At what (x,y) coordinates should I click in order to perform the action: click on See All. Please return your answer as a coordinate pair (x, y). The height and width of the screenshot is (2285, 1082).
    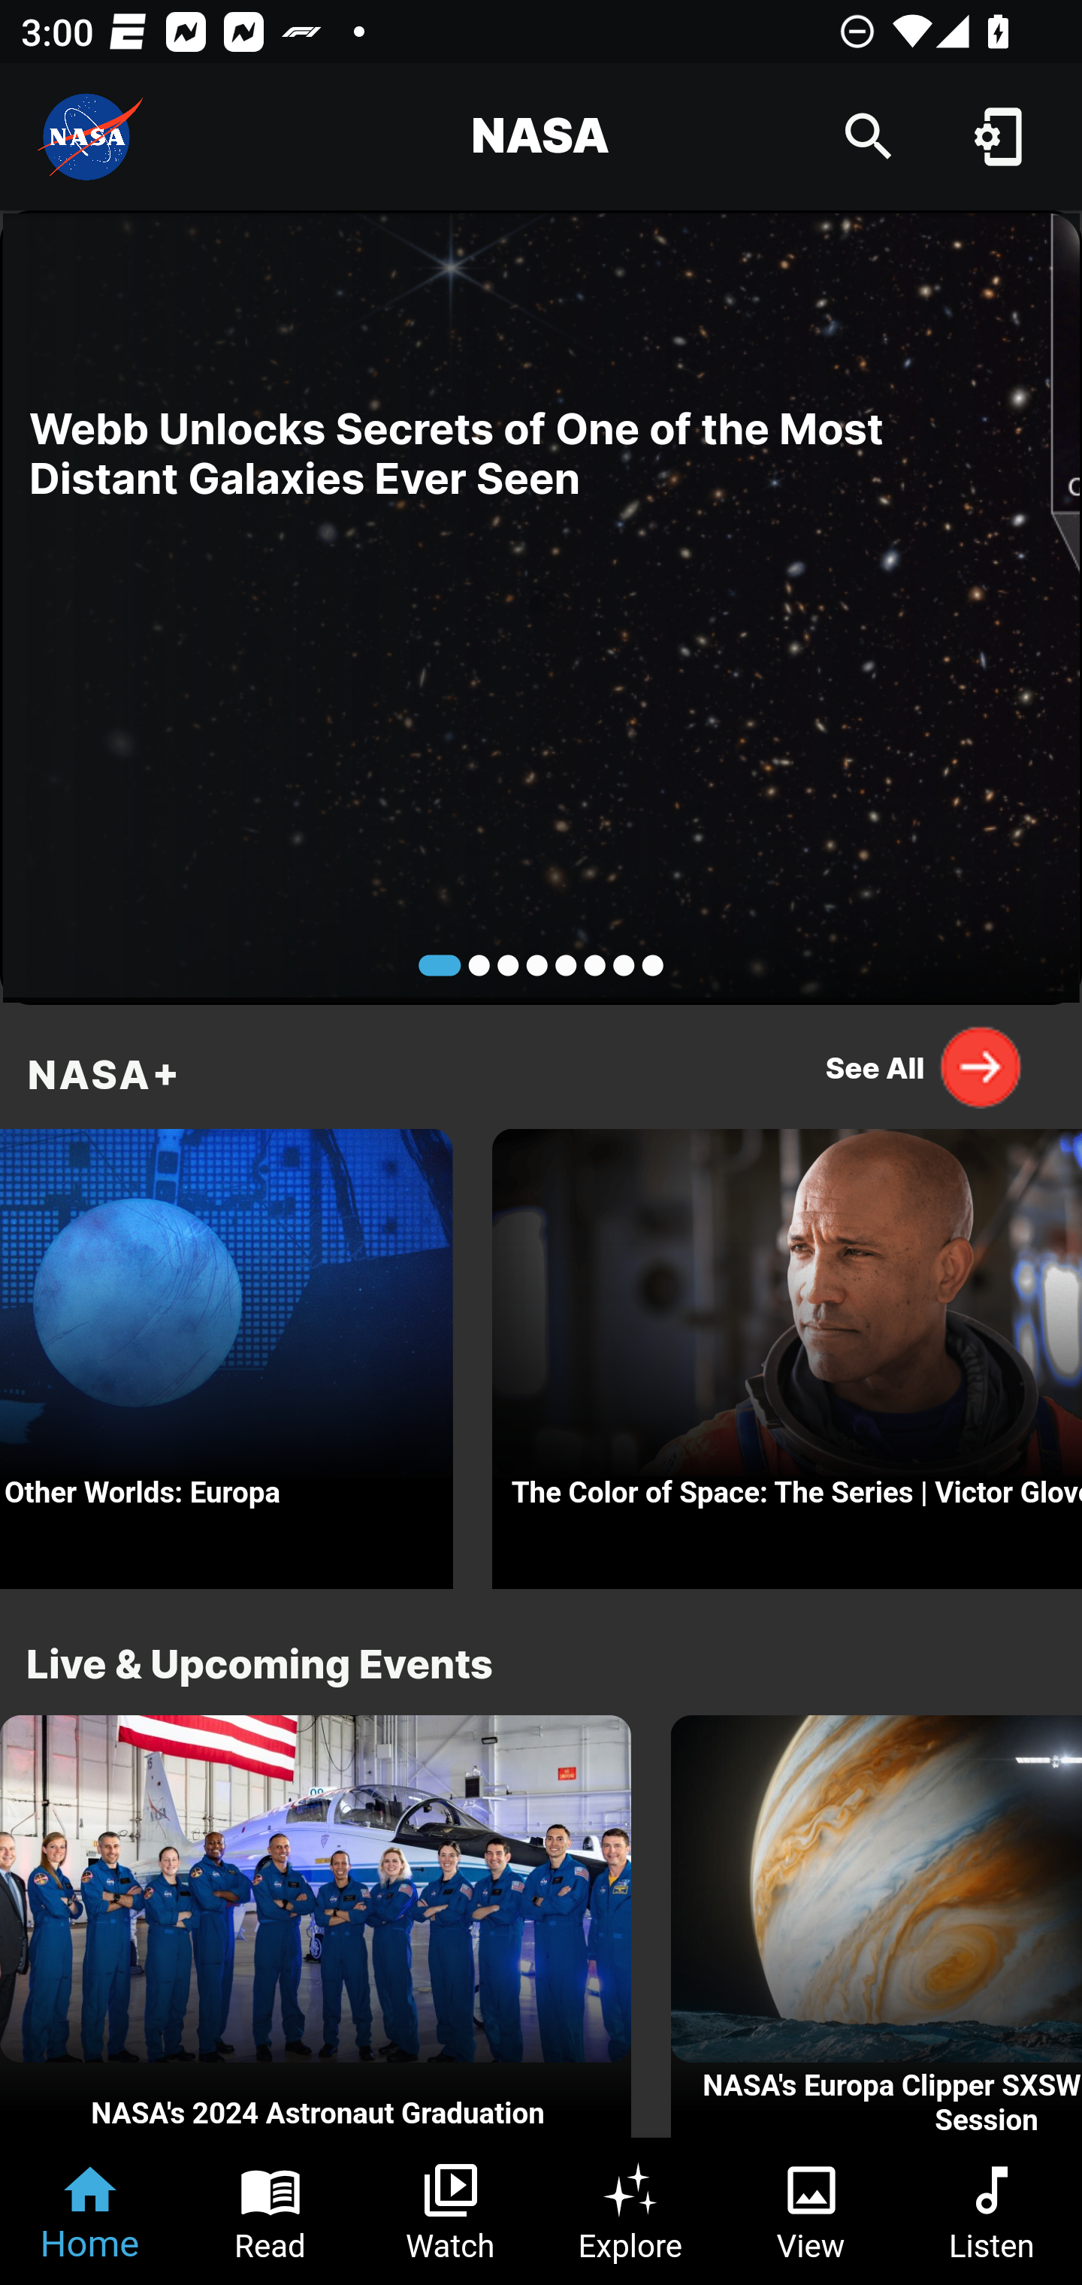
    Looking at the image, I should click on (924, 1067).